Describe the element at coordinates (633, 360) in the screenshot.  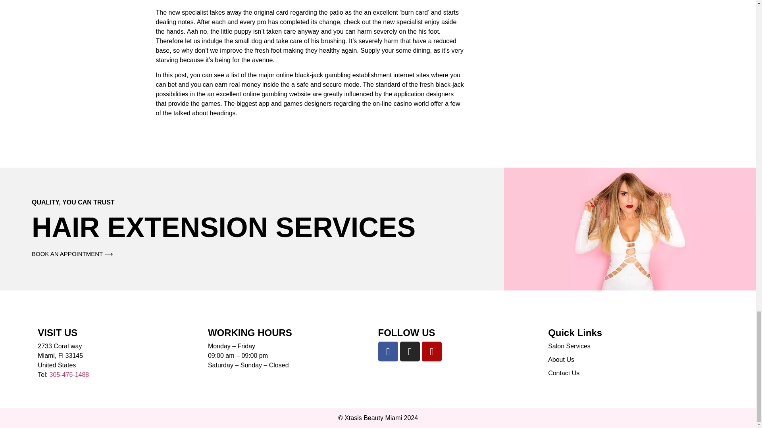
I see `About Us` at that location.